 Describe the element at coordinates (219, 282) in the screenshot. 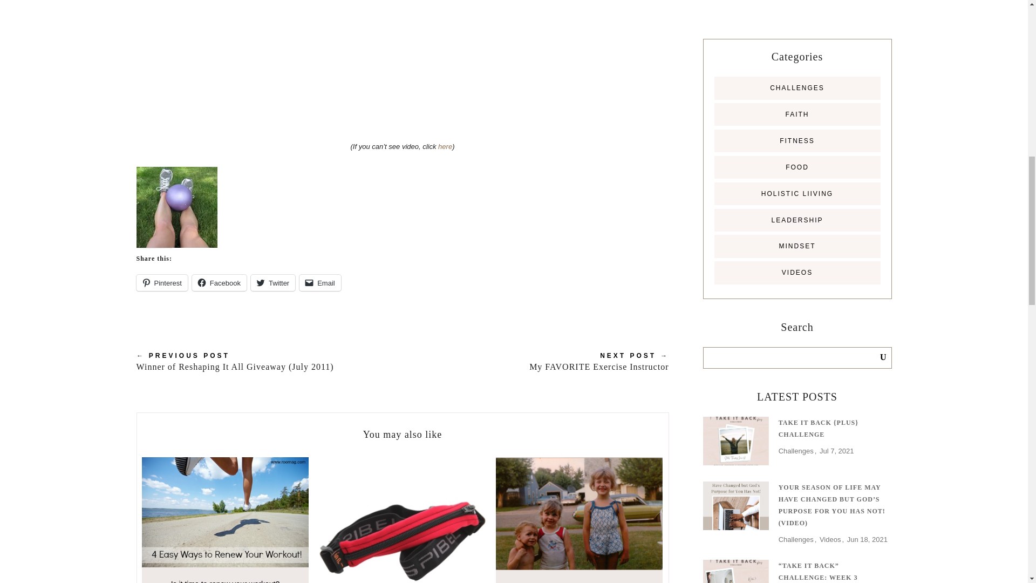

I see `Click to share on Facebook` at that location.